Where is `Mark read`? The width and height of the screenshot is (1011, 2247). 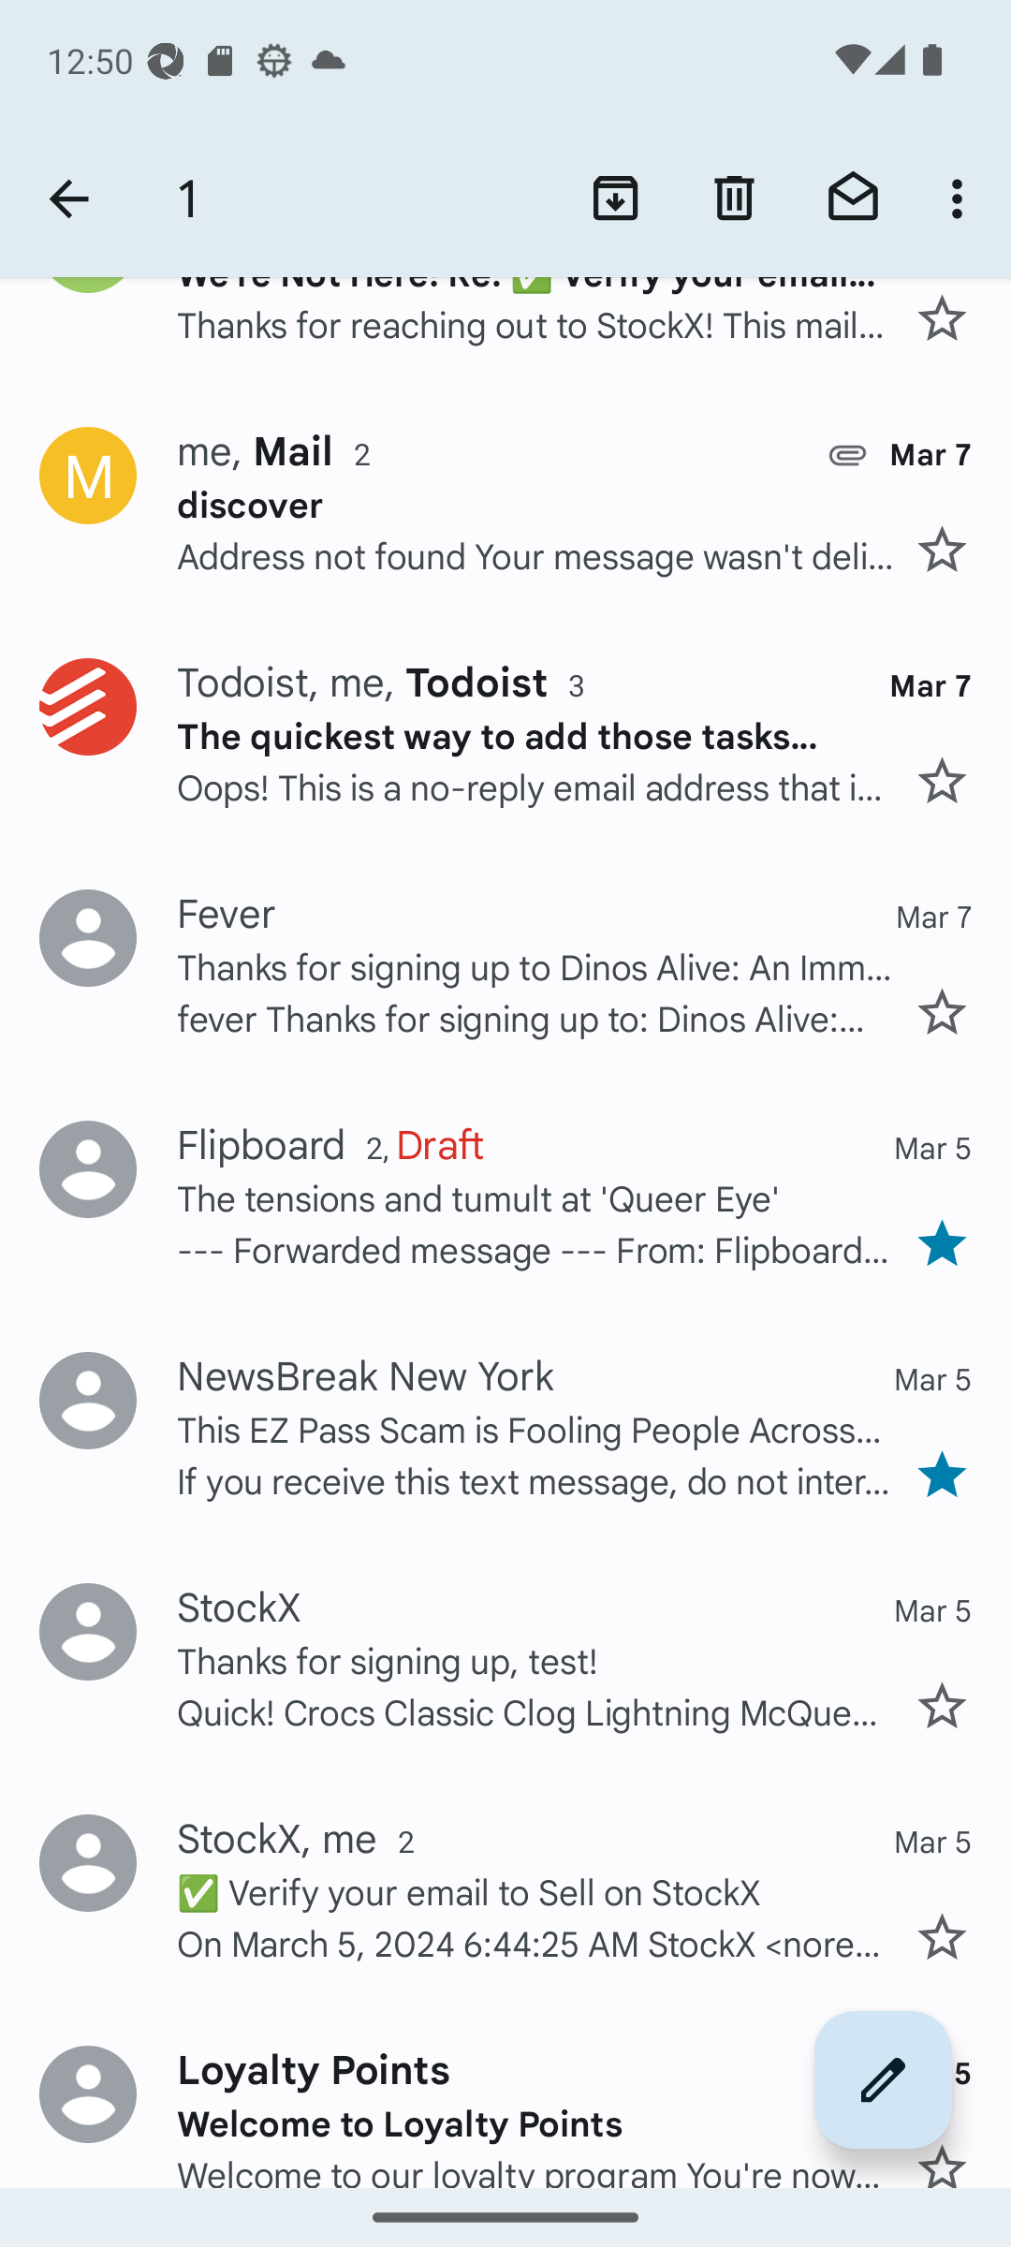 Mark read is located at coordinates (853, 198).